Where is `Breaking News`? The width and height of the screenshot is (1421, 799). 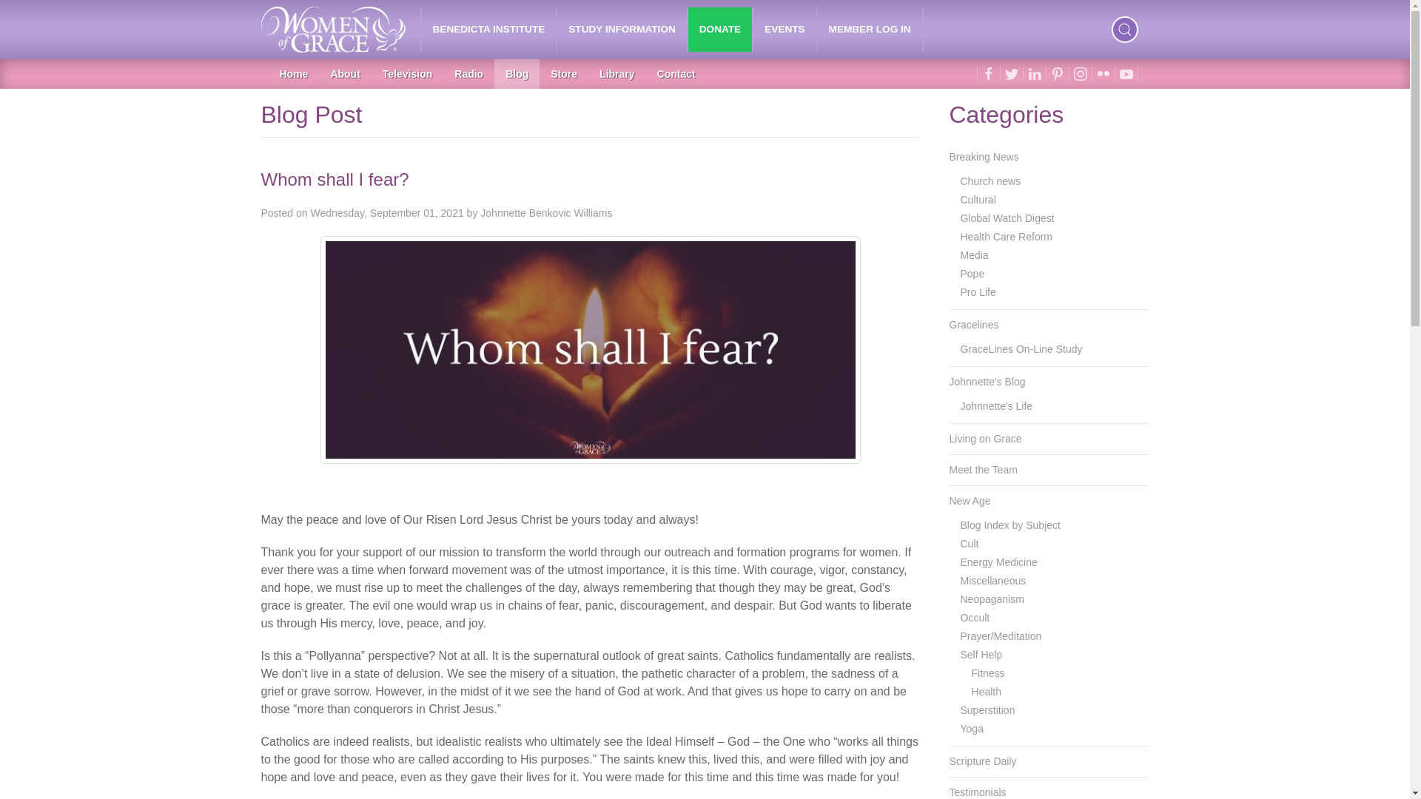 Breaking News is located at coordinates (1048, 157).